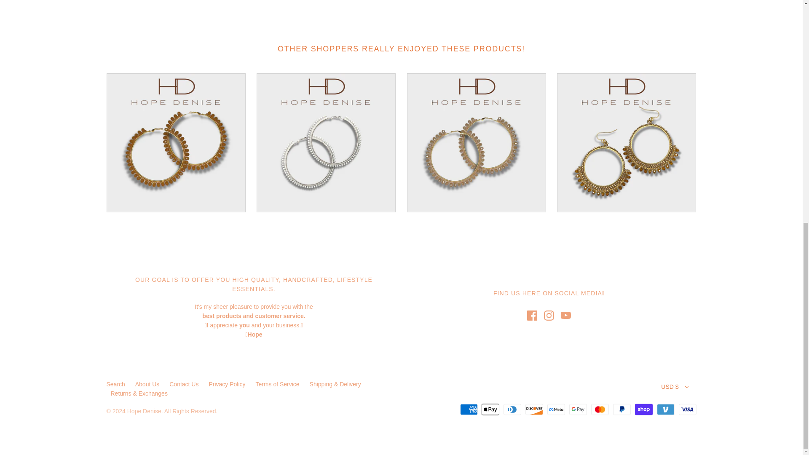  I want to click on Discover, so click(534, 409).